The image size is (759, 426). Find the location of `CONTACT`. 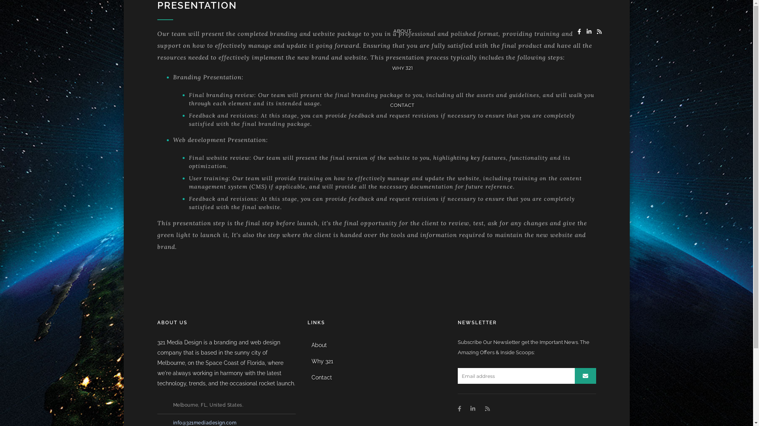

CONTACT is located at coordinates (402, 104).